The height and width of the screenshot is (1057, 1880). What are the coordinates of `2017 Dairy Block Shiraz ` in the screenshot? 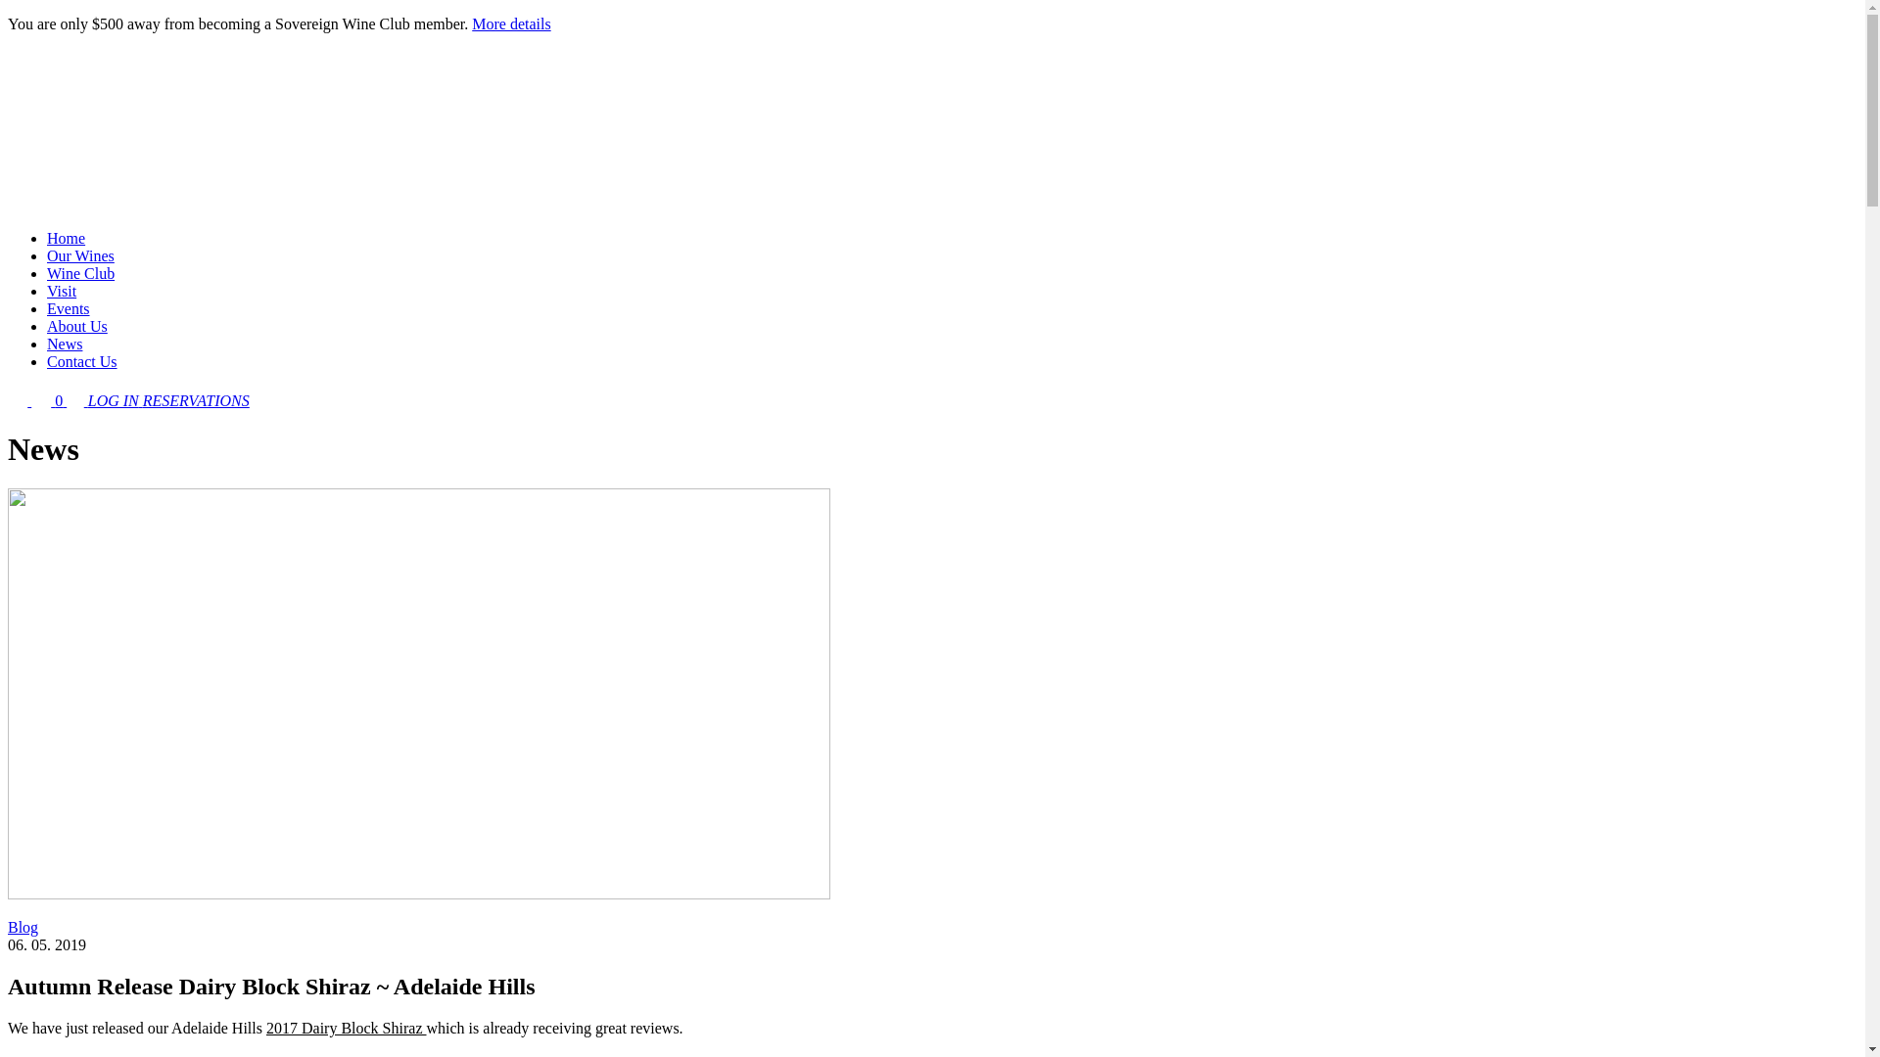 It's located at (347, 1028).